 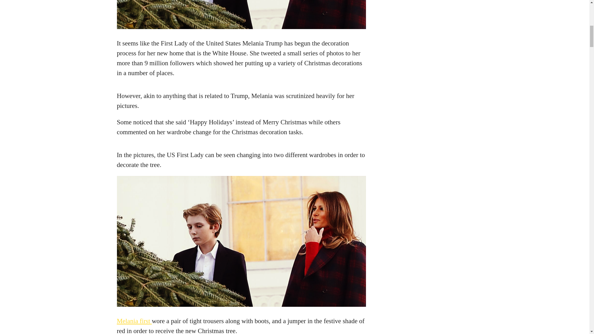 What do you see at coordinates (134, 321) in the screenshot?
I see `Melania first` at bounding box center [134, 321].